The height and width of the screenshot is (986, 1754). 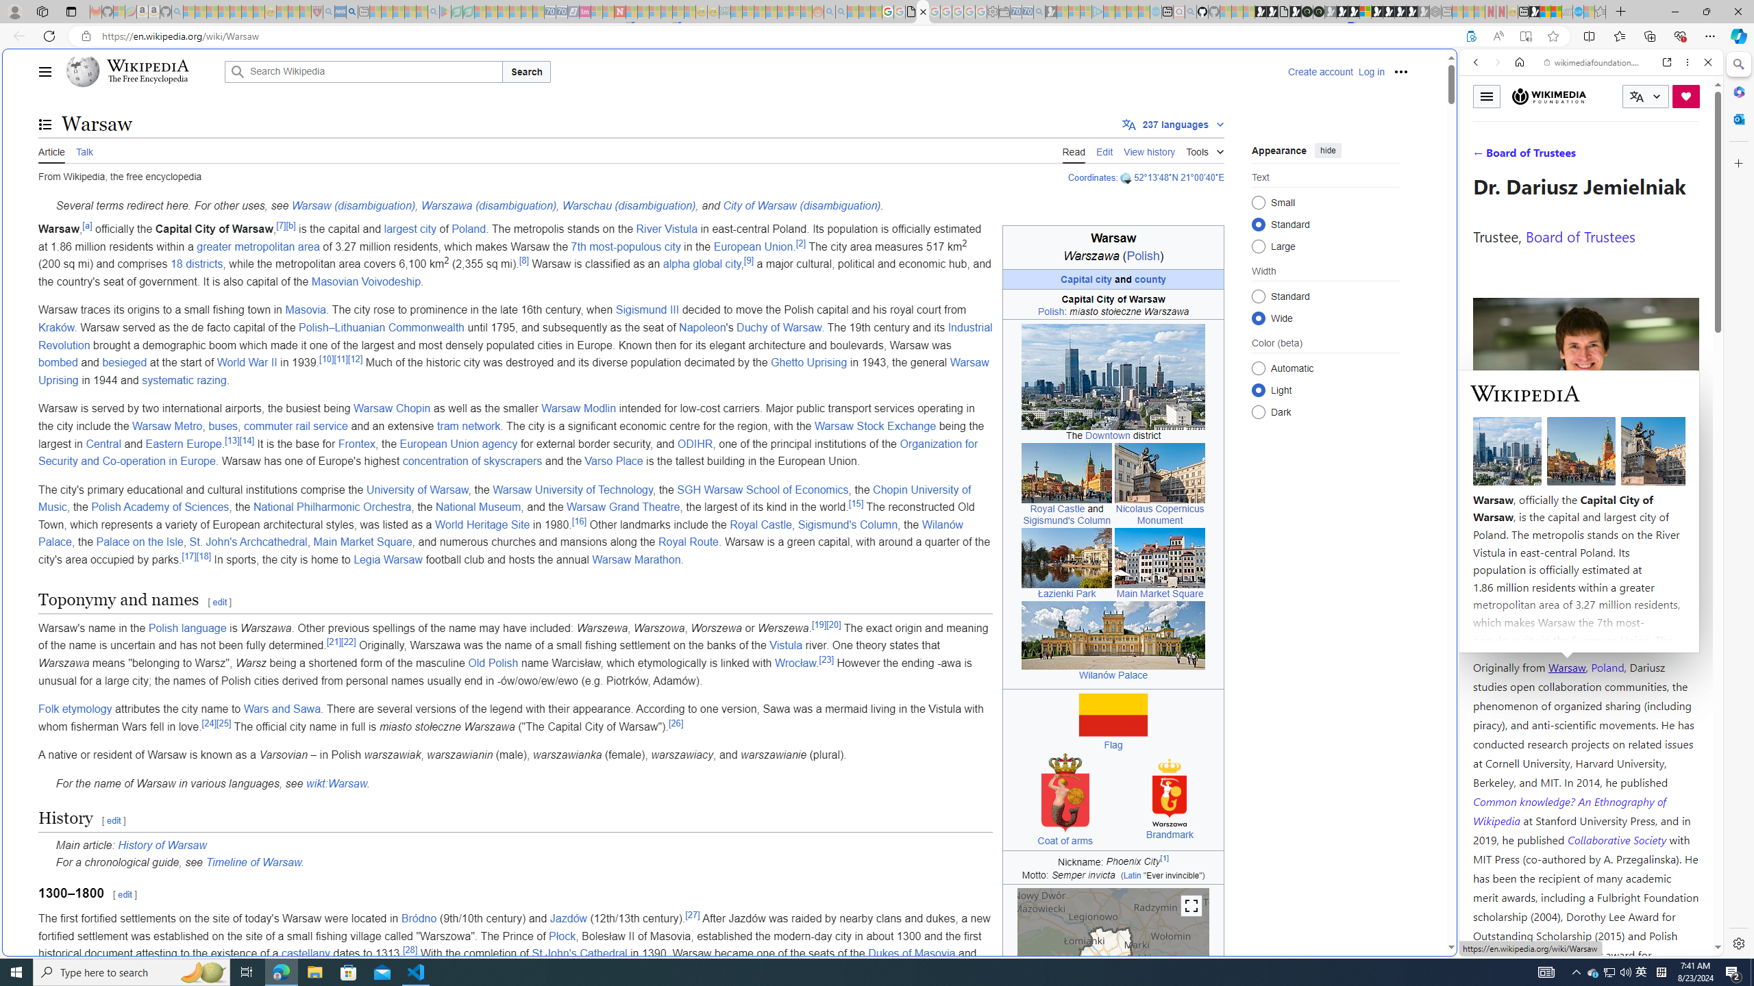 I want to click on 18 districts, so click(x=196, y=264).